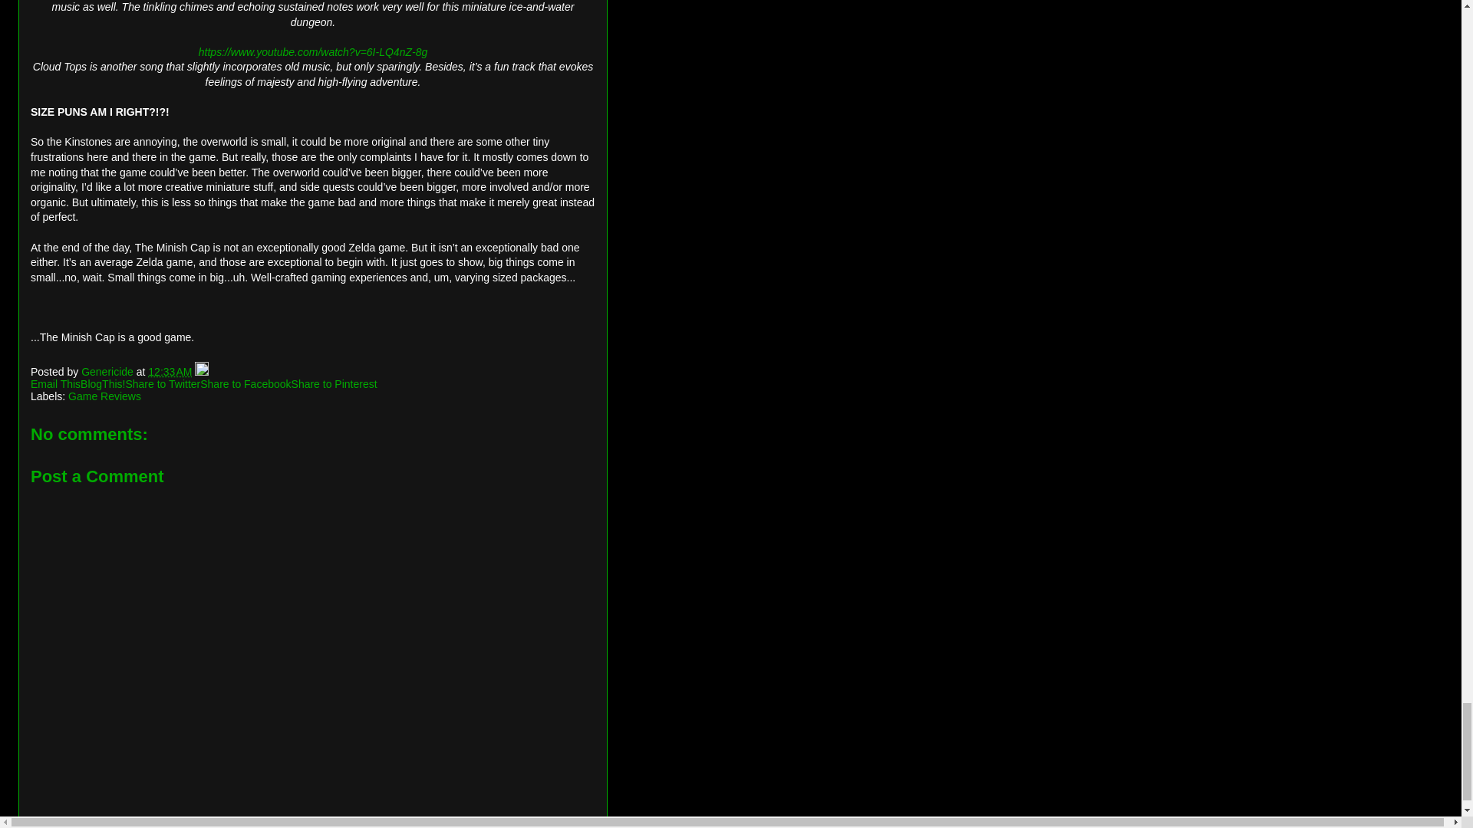 Image resolution: width=1473 pixels, height=828 pixels. Describe the element at coordinates (104, 396) in the screenshot. I see `Game Reviews` at that location.